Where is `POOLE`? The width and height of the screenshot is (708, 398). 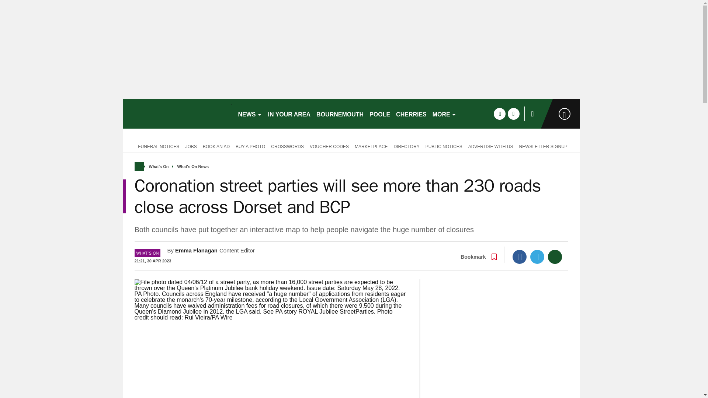 POOLE is located at coordinates (380, 114).